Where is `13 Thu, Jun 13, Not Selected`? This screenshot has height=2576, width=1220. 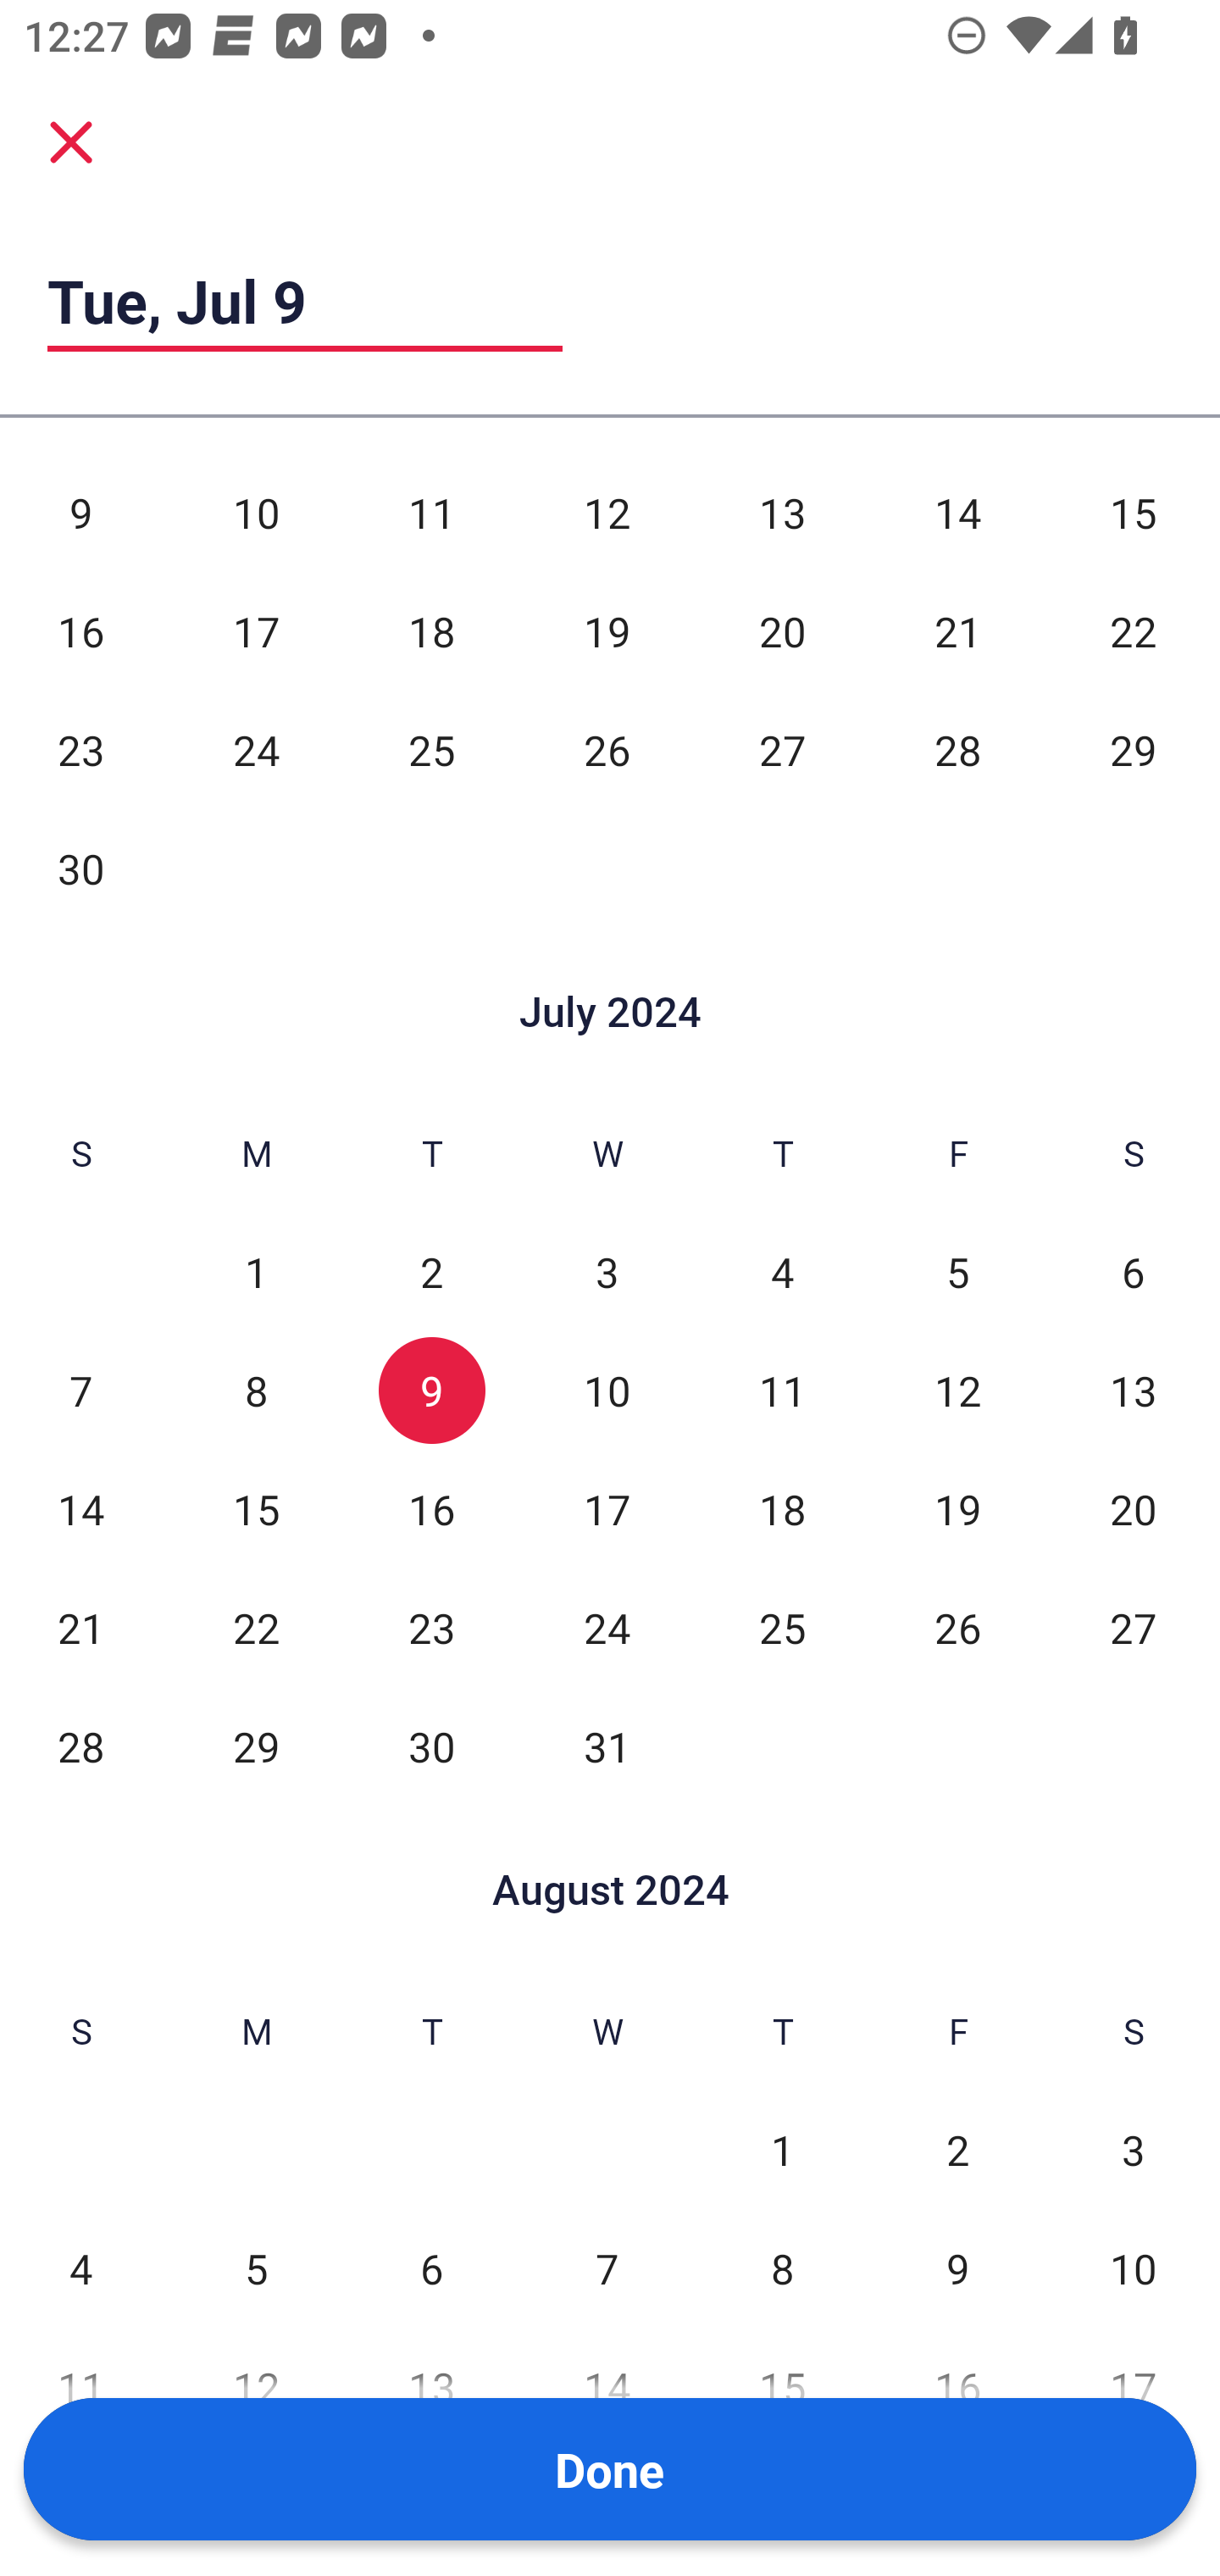
13 Thu, Jun 13, Not Selected is located at coordinates (782, 512).